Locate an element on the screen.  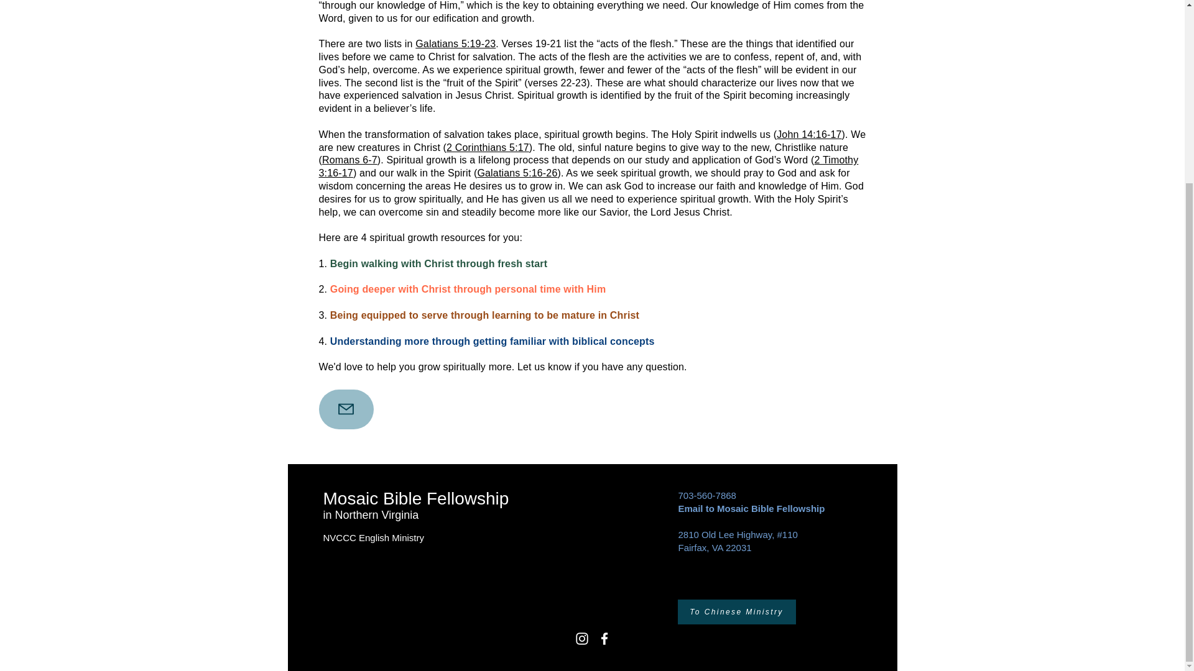
John 14:16-17 is located at coordinates (809, 134).